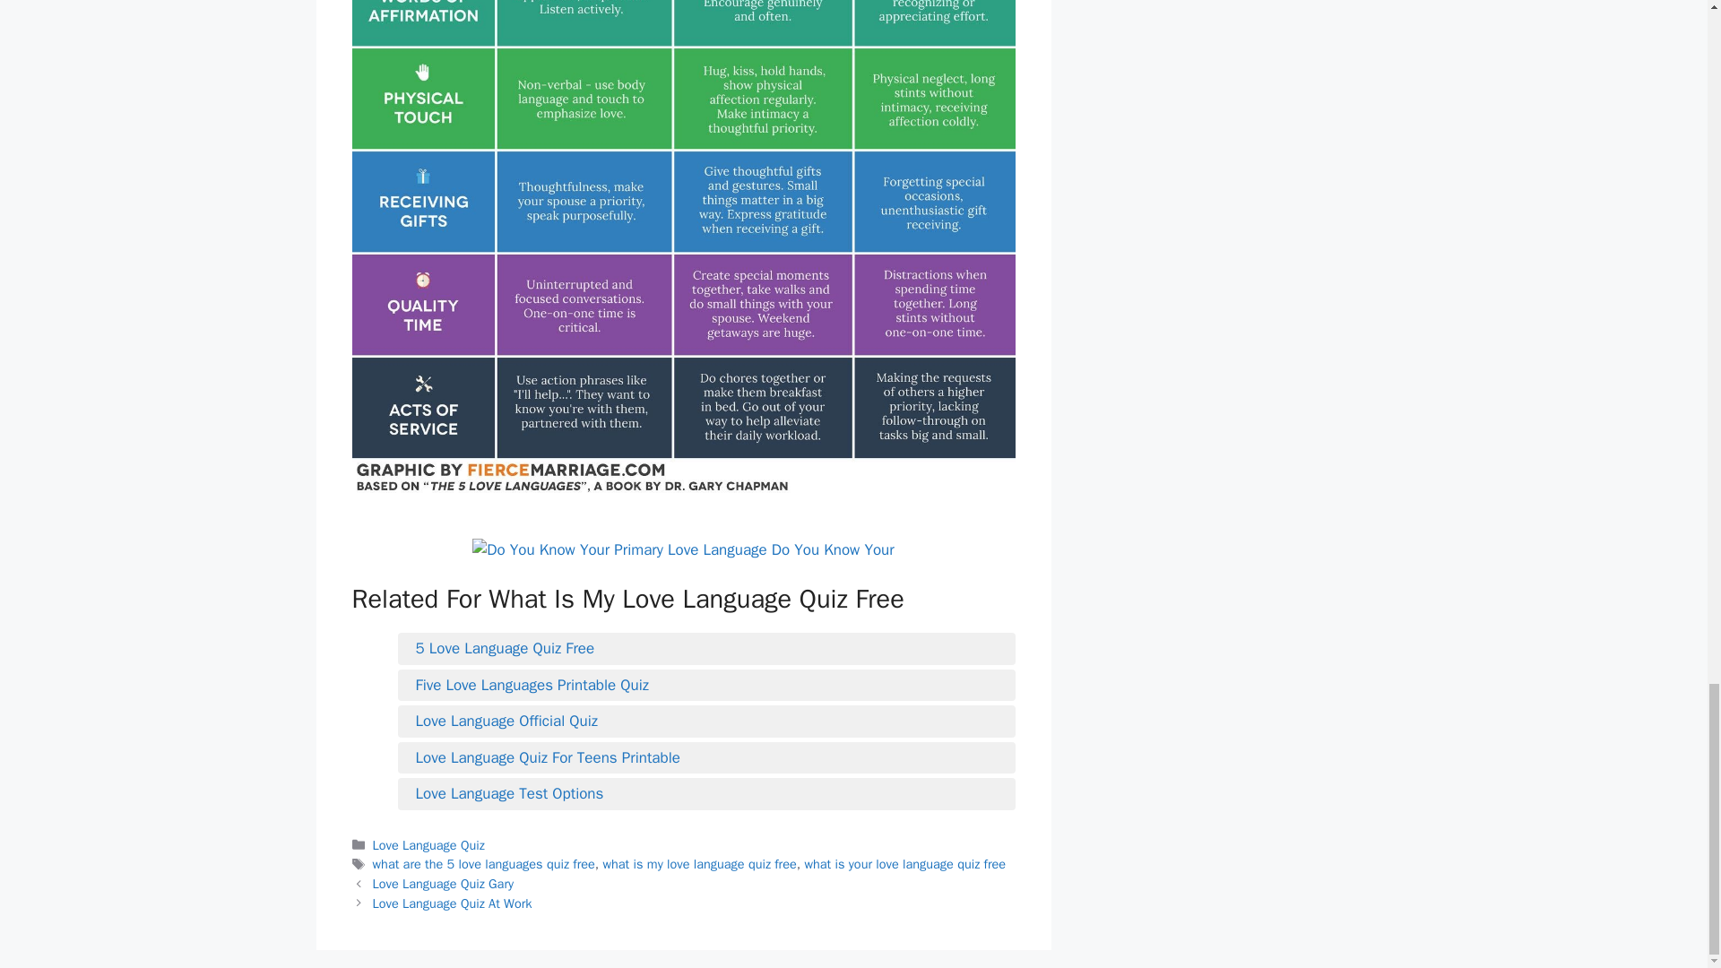  Describe the element at coordinates (706, 757) in the screenshot. I see `Love Language Quiz For Teens Printable` at that location.